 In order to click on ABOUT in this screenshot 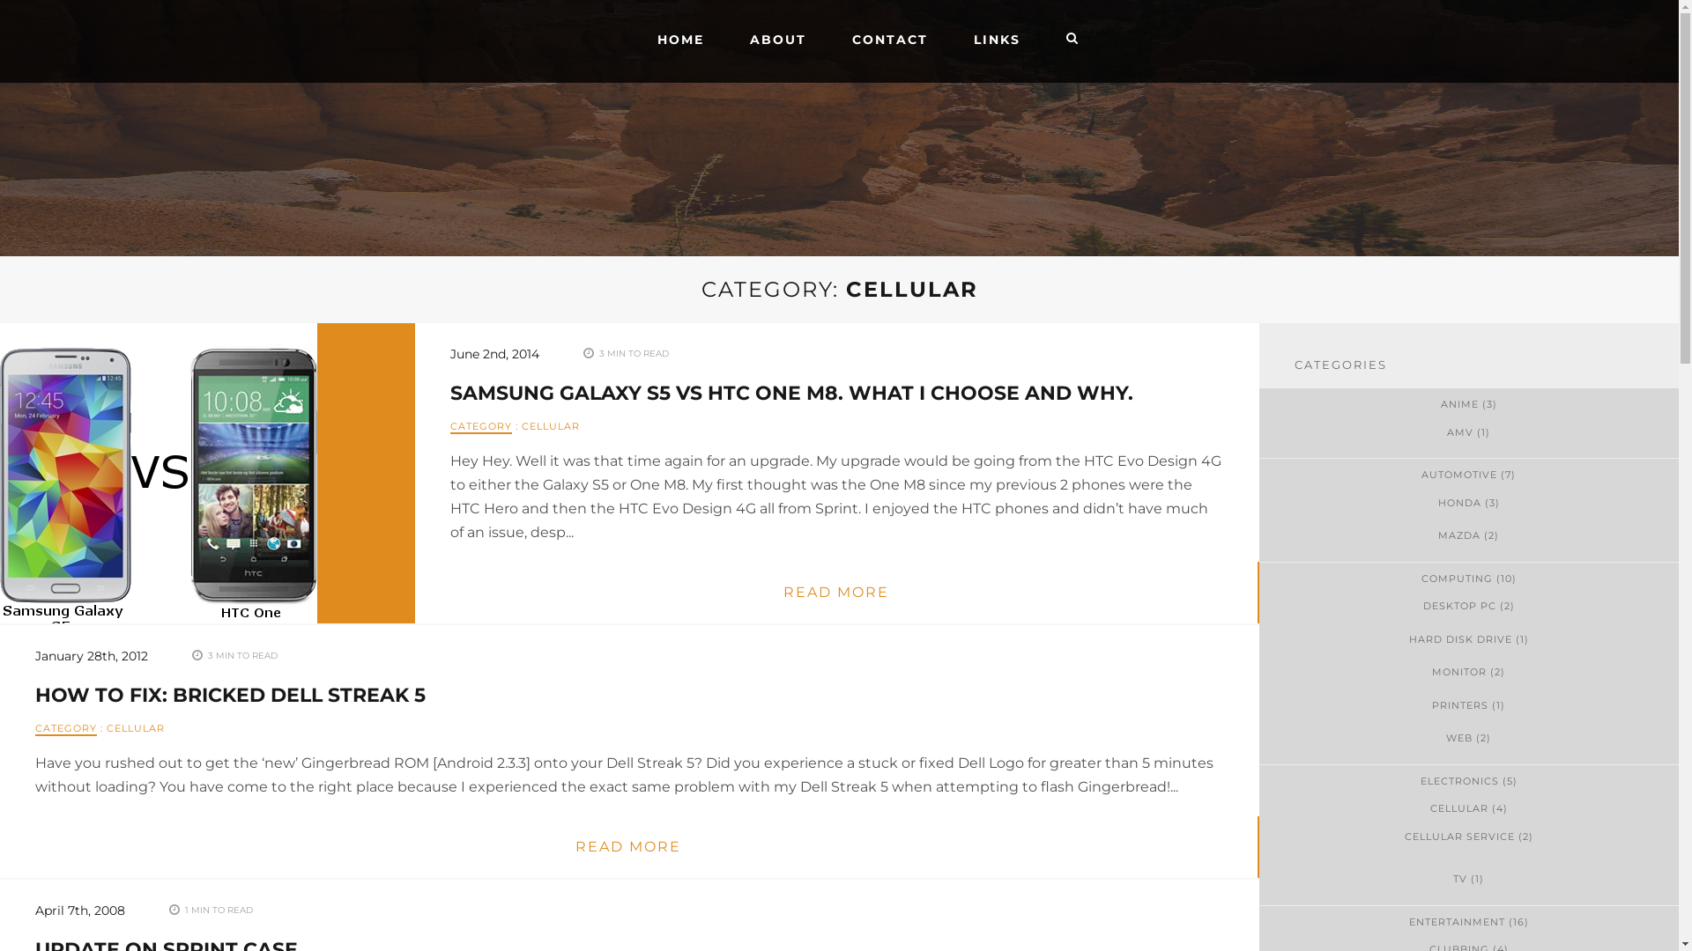, I will do `click(778, 40)`.